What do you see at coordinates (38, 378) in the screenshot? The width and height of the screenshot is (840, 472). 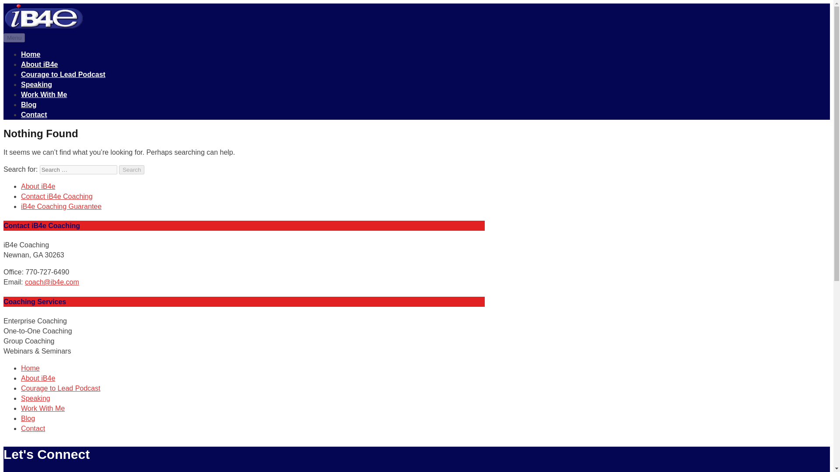 I see `About iB4e` at bounding box center [38, 378].